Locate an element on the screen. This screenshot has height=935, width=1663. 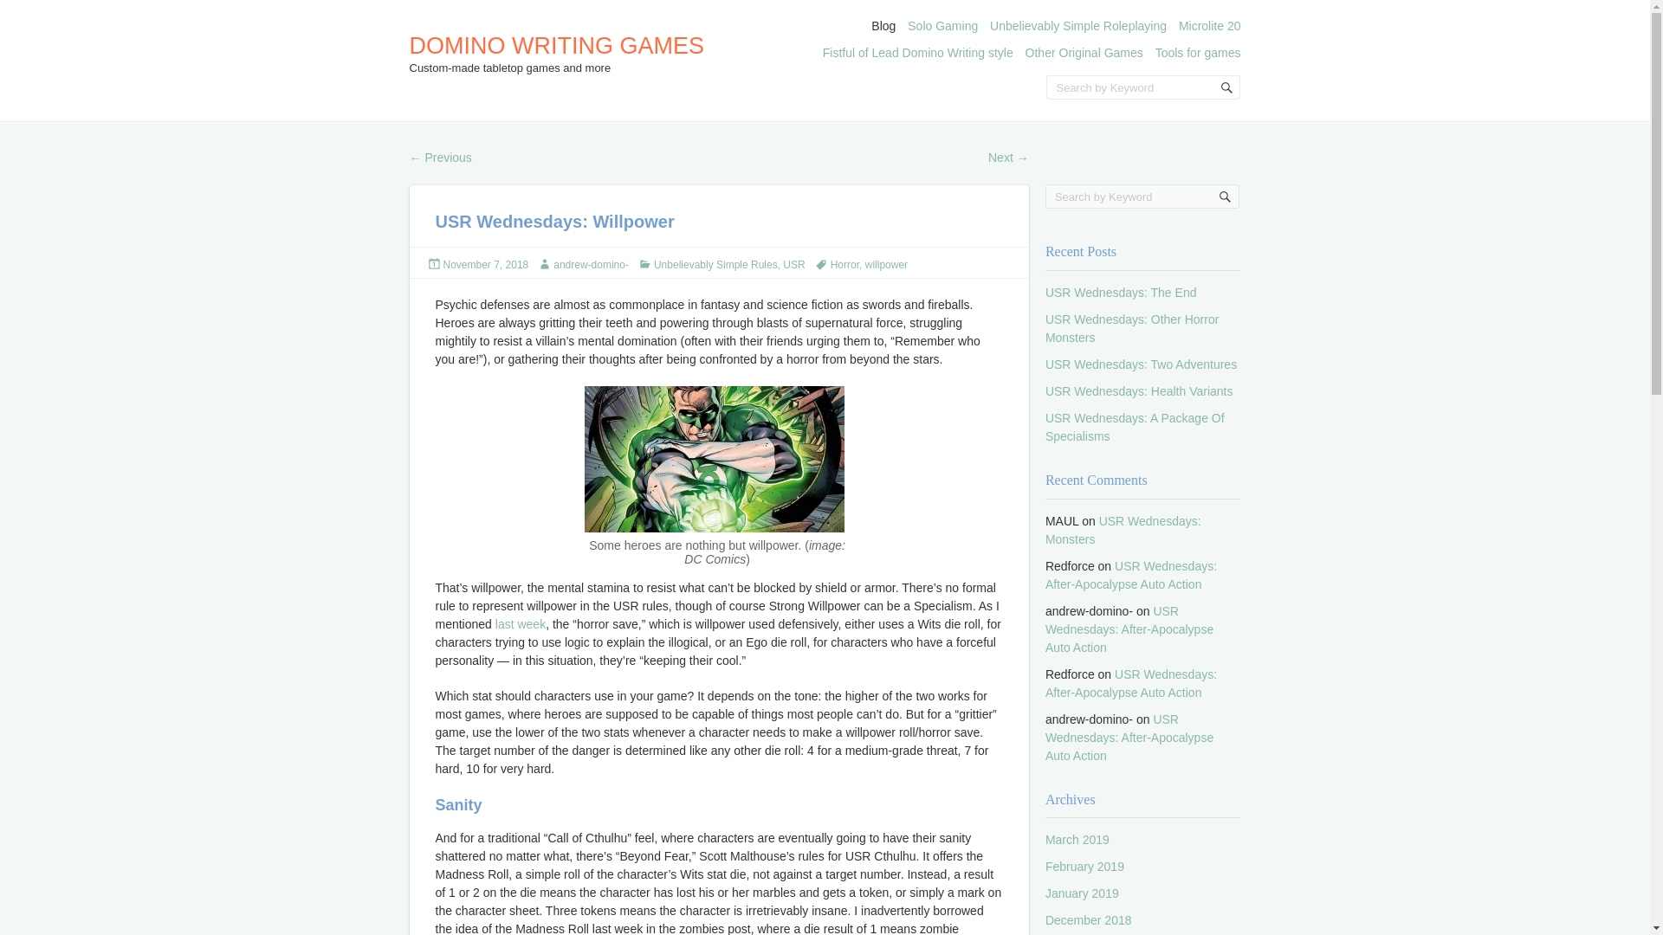
USR Wednesdays: After-Apocalypse Auto Action is located at coordinates (1129, 738).